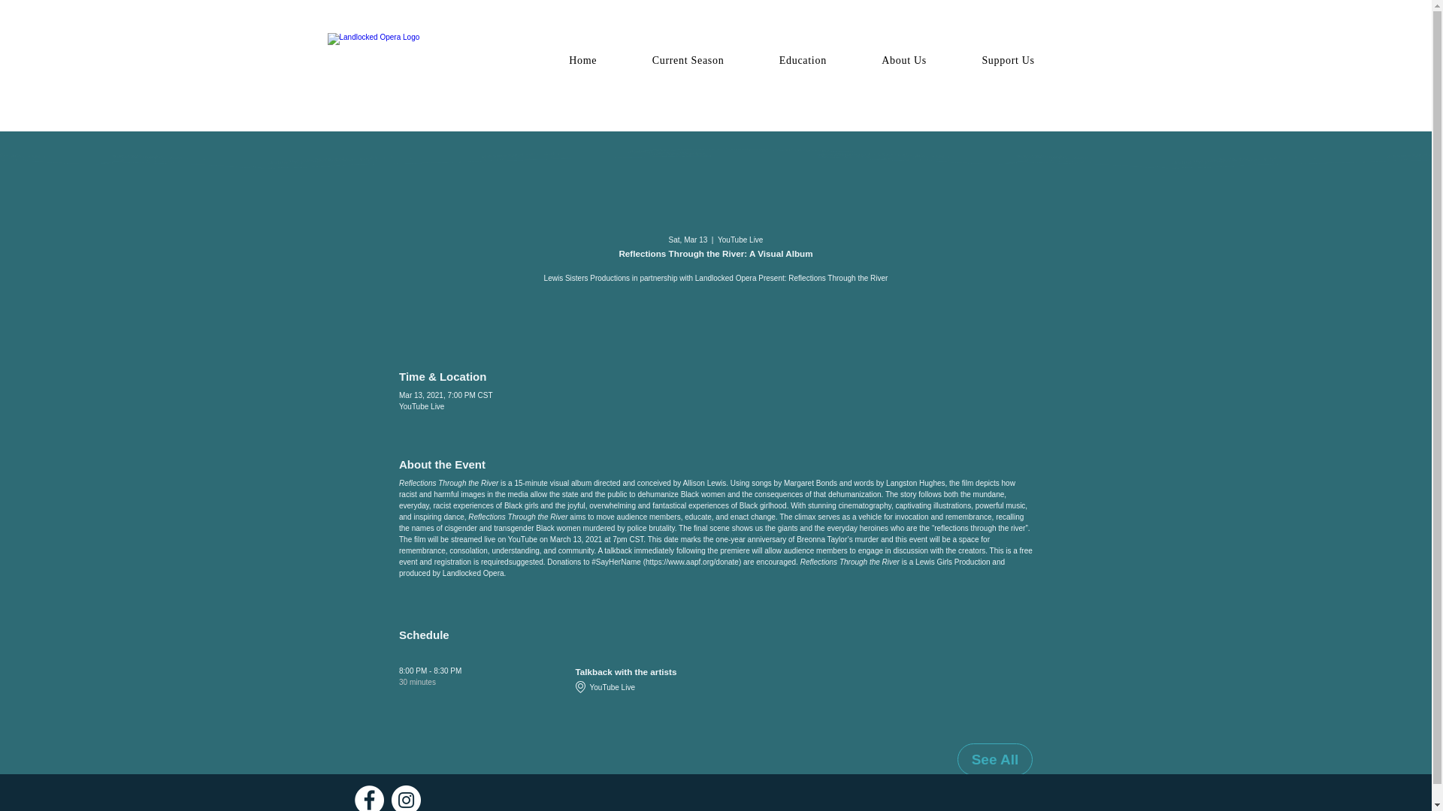  I want to click on Home, so click(582, 60).